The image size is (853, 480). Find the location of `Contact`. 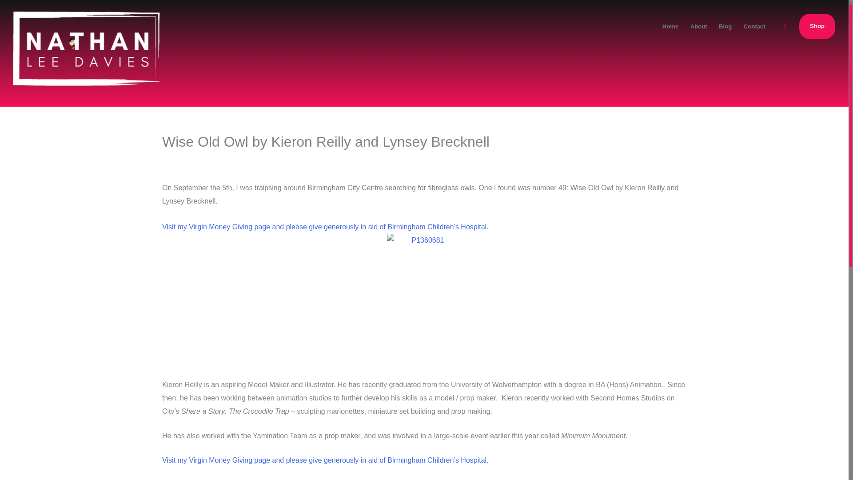

Contact is located at coordinates (754, 26).